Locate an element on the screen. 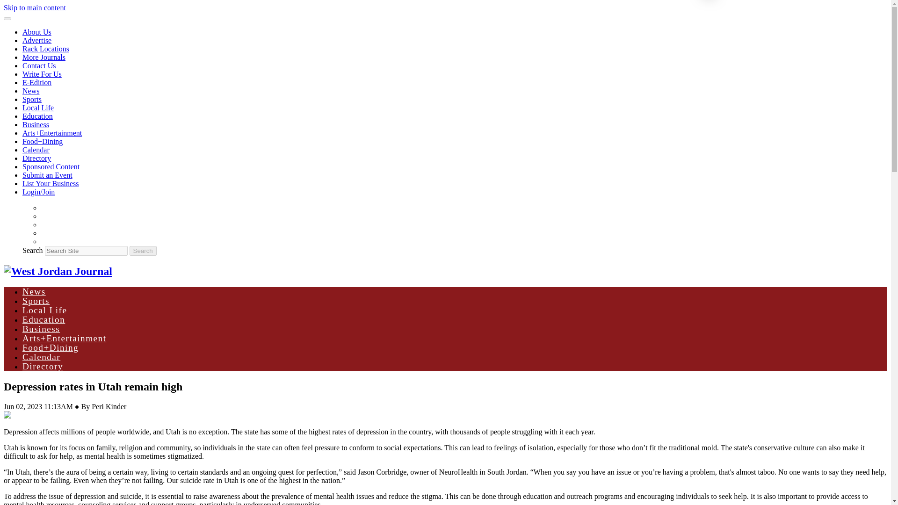 The image size is (898, 505). News is located at coordinates (31, 91).